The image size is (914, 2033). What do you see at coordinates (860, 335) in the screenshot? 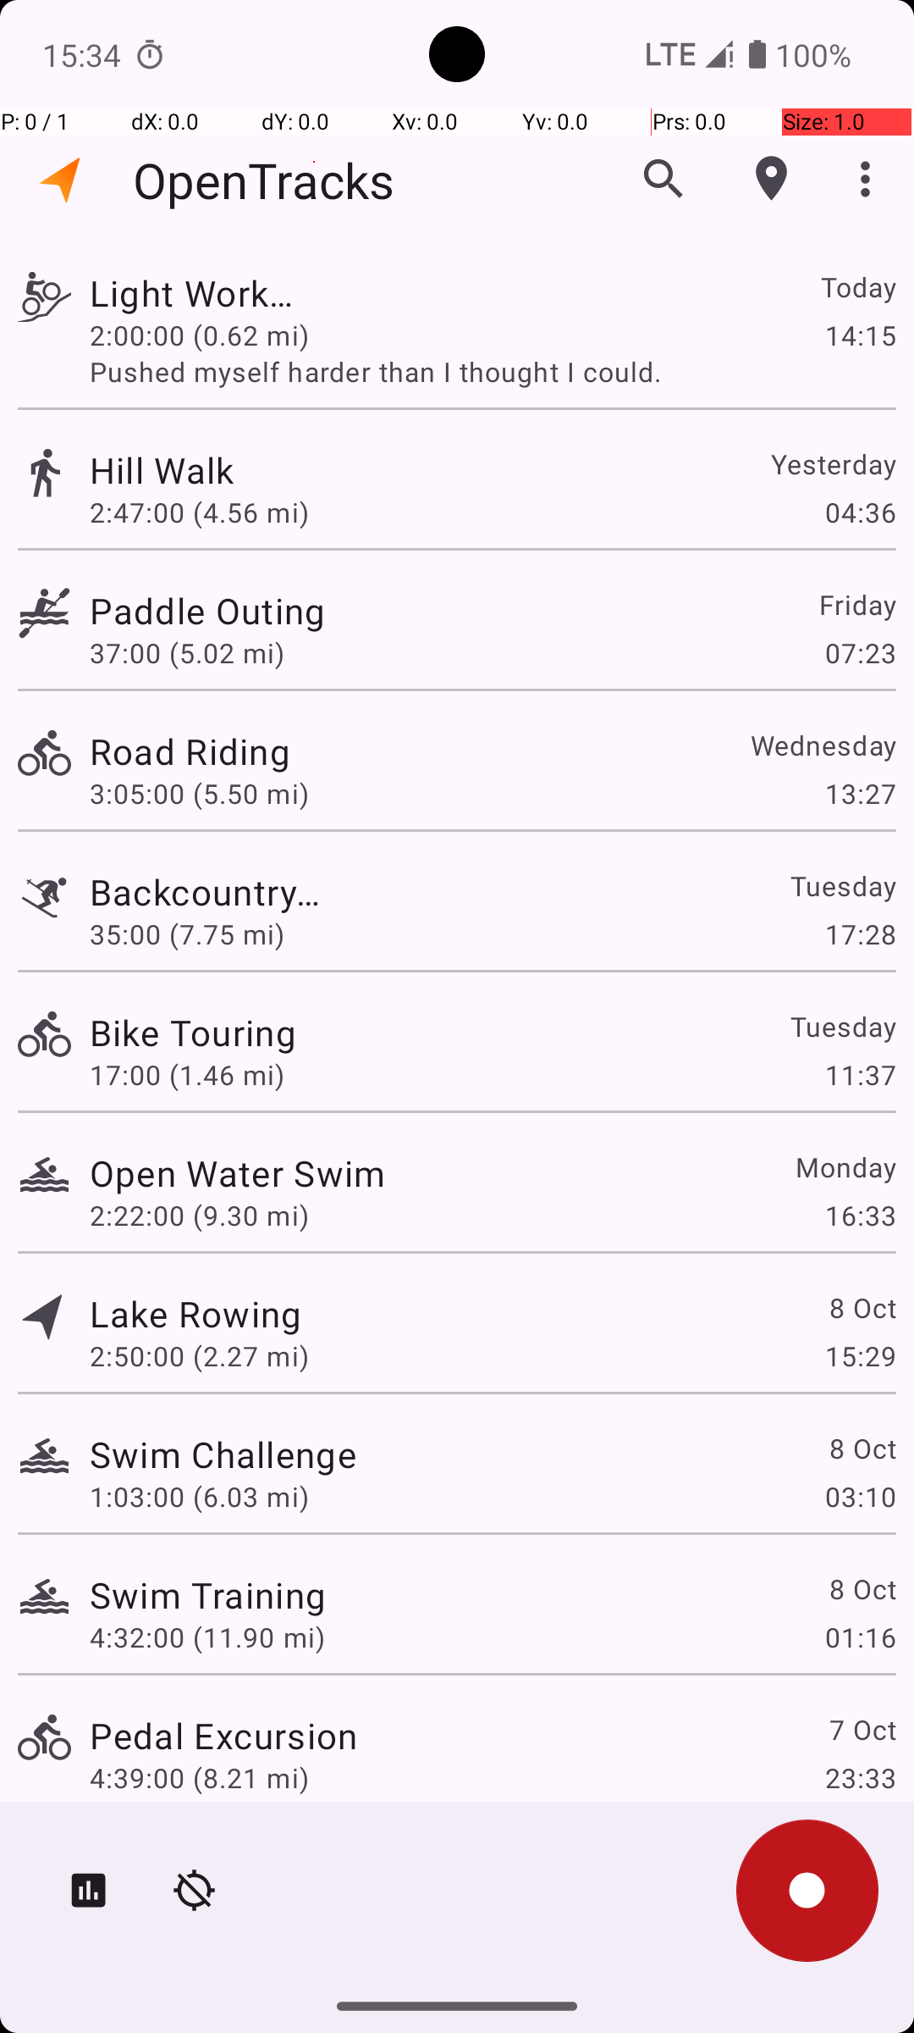
I see `14:15` at bounding box center [860, 335].